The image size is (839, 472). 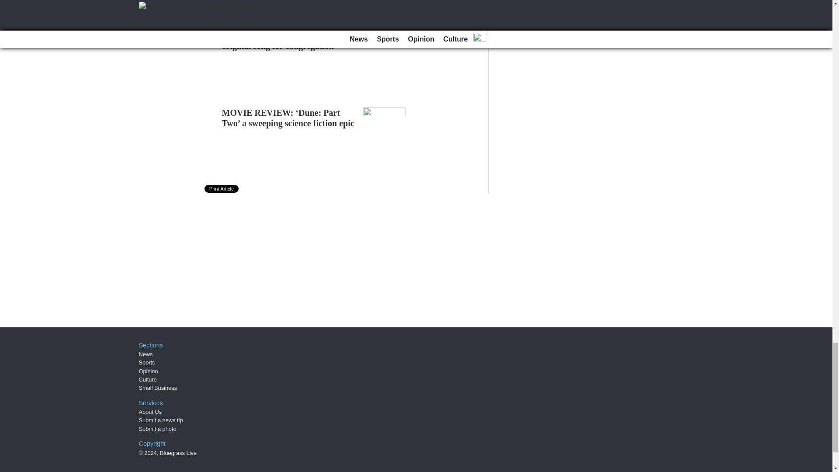 What do you see at coordinates (147, 362) in the screenshot?
I see `Sports` at bounding box center [147, 362].